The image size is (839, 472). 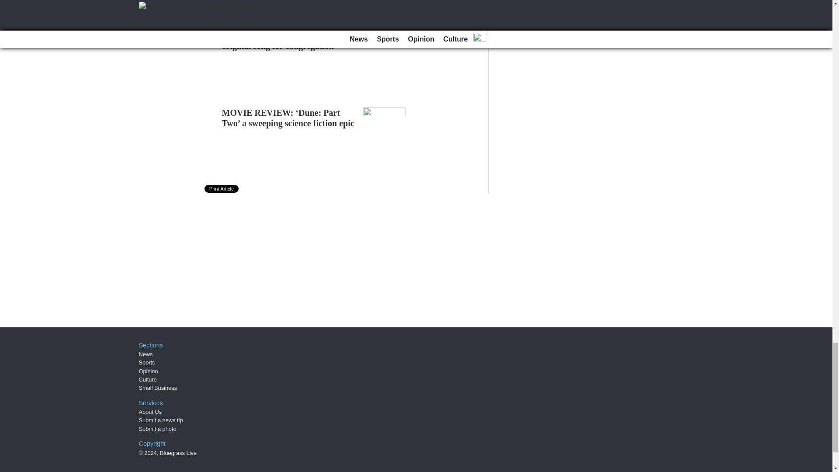 What do you see at coordinates (147, 362) in the screenshot?
I see `Sports` at bounding box center [147, 362].